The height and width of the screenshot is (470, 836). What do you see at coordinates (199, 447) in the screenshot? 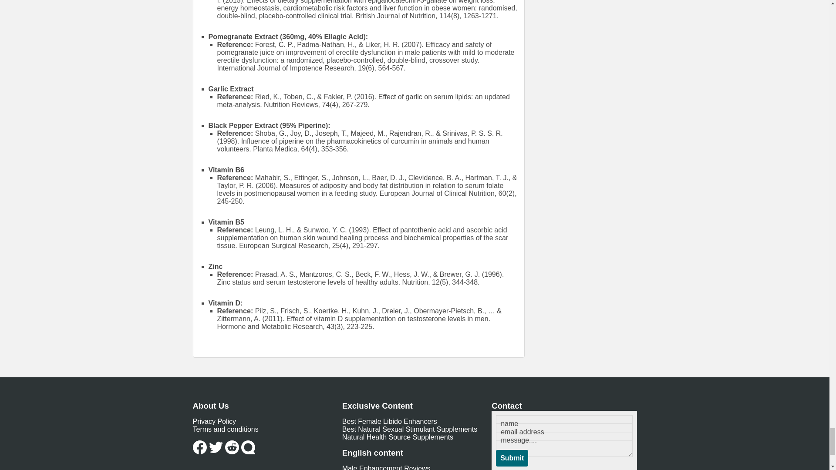
I see `Facebook` at bounding box center [199, 447].